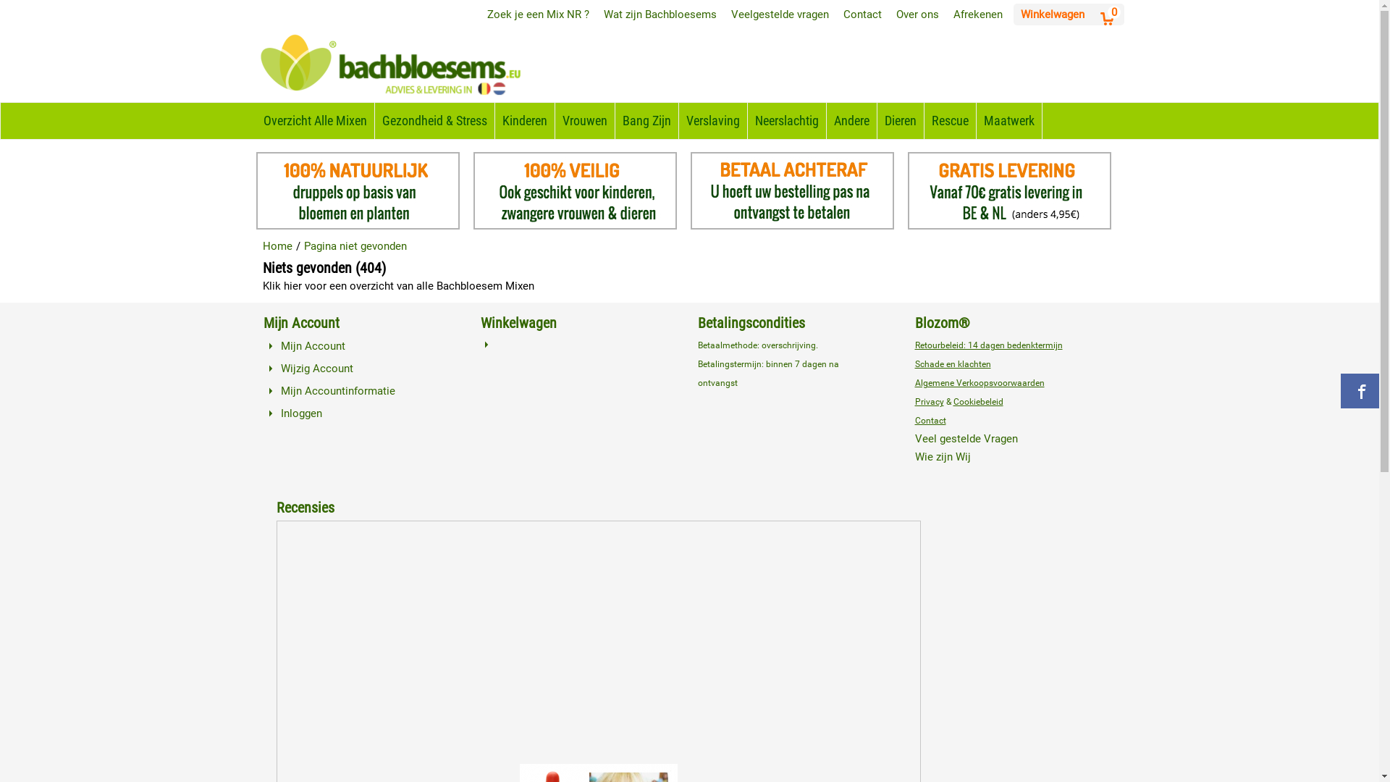  What do you see at coordinates (851, 121) in the screenshot?
I see `Andere` at bounding box center [851, 121].